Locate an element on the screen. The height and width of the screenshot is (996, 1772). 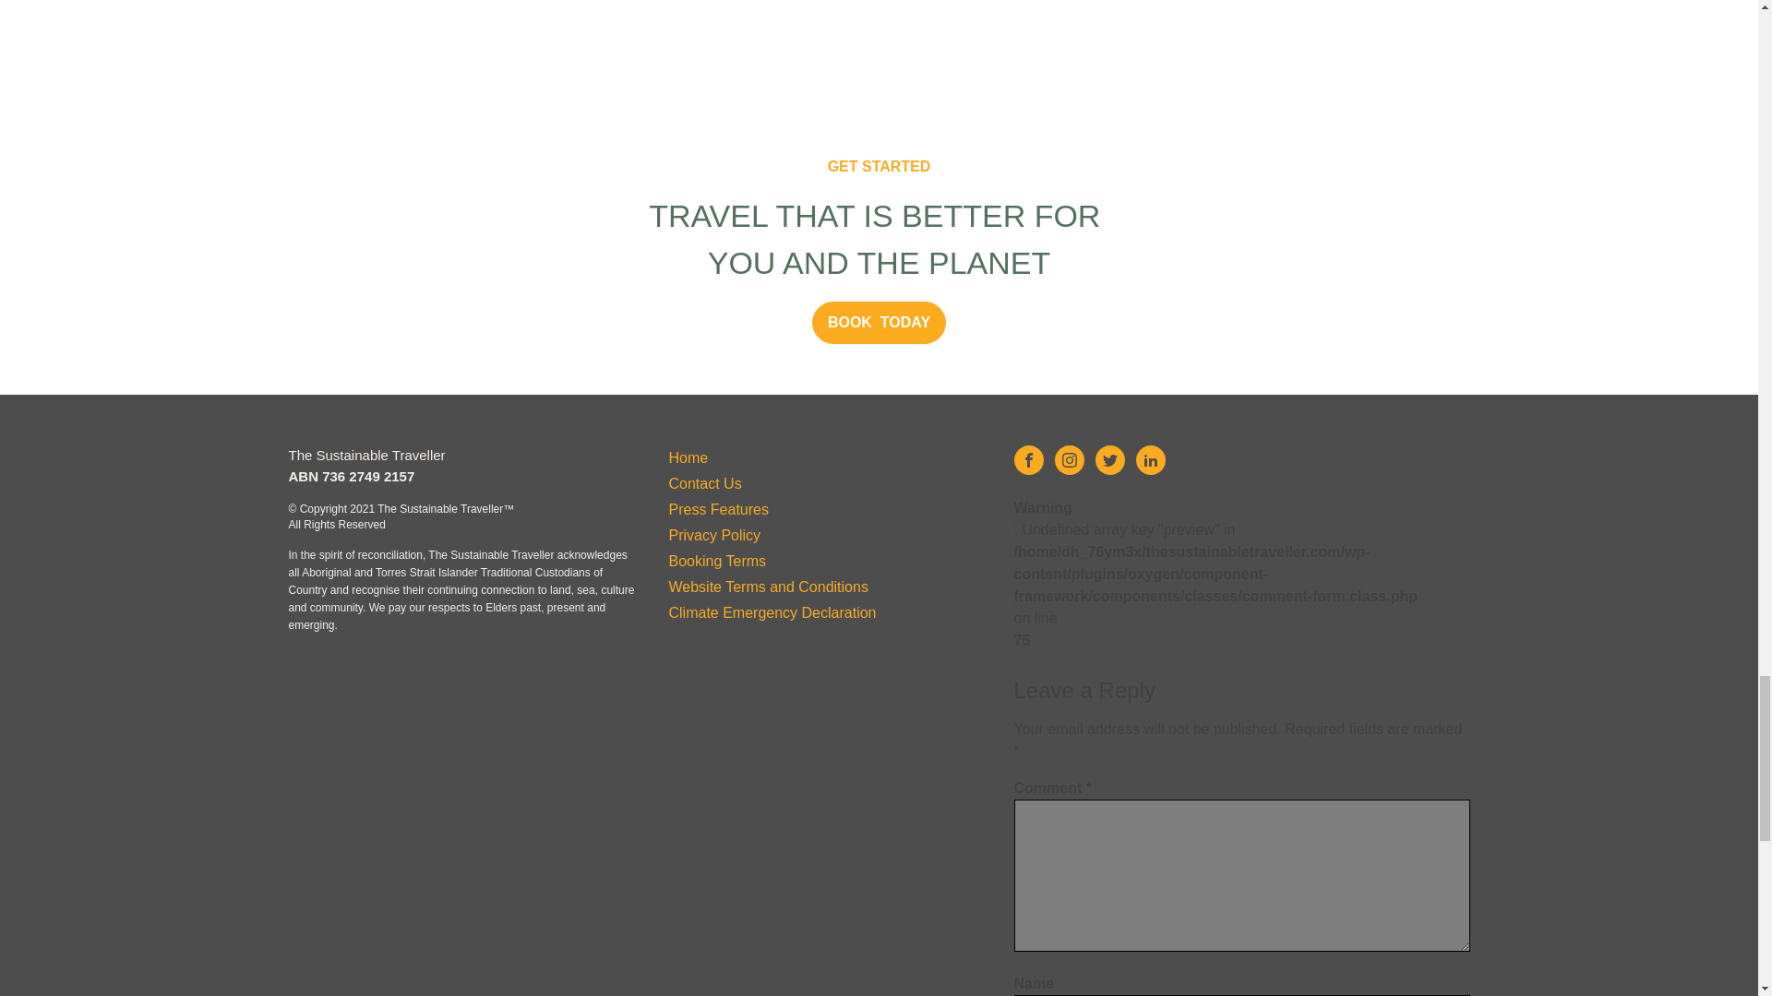
Home is located at coordinates (772, 457).